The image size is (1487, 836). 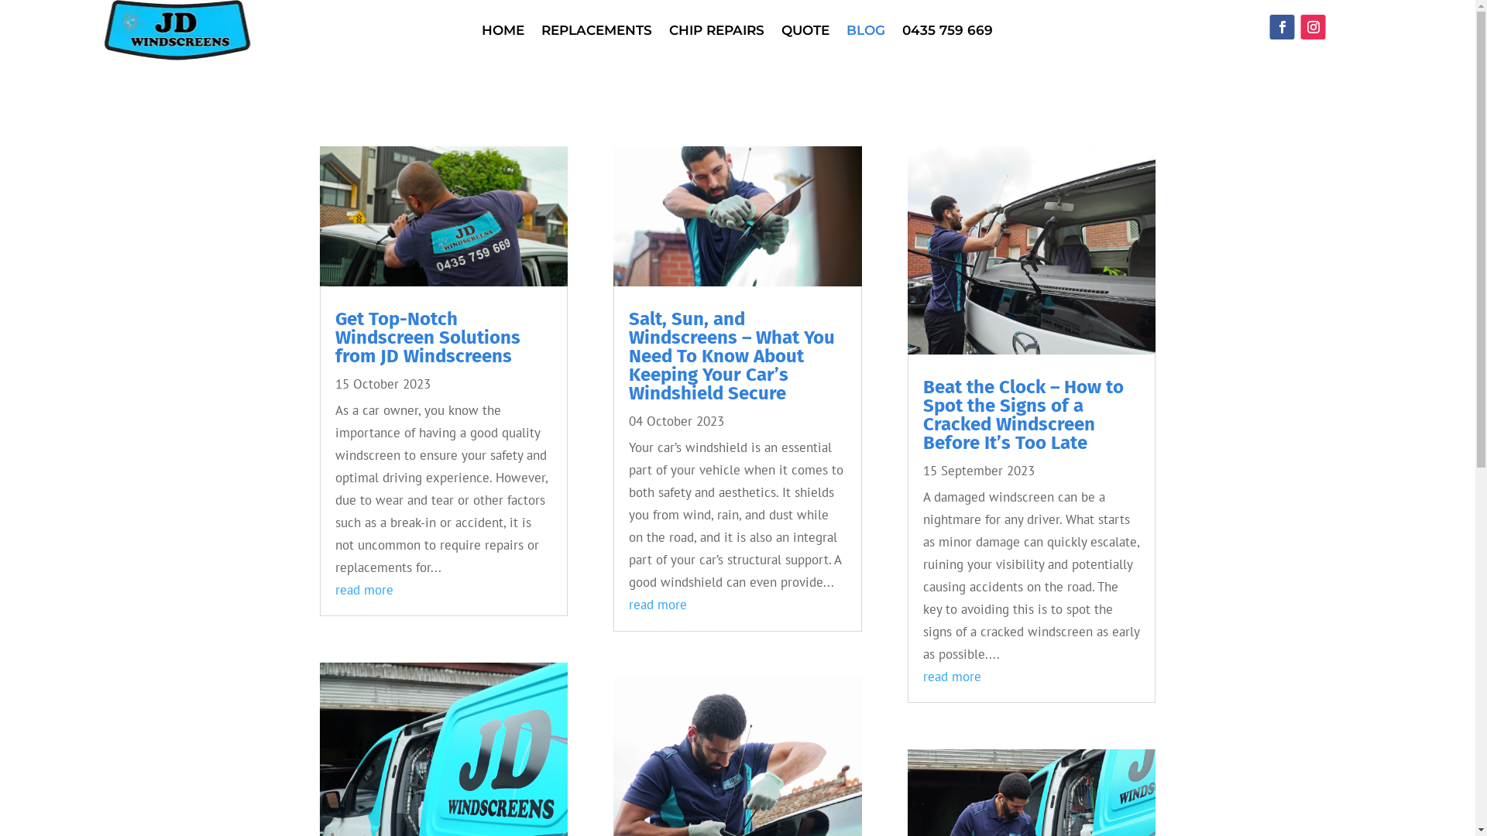 What do you see at coordinates (503, 33) in the screenshot?
I see `HOME` at bounding box center [503, 33].